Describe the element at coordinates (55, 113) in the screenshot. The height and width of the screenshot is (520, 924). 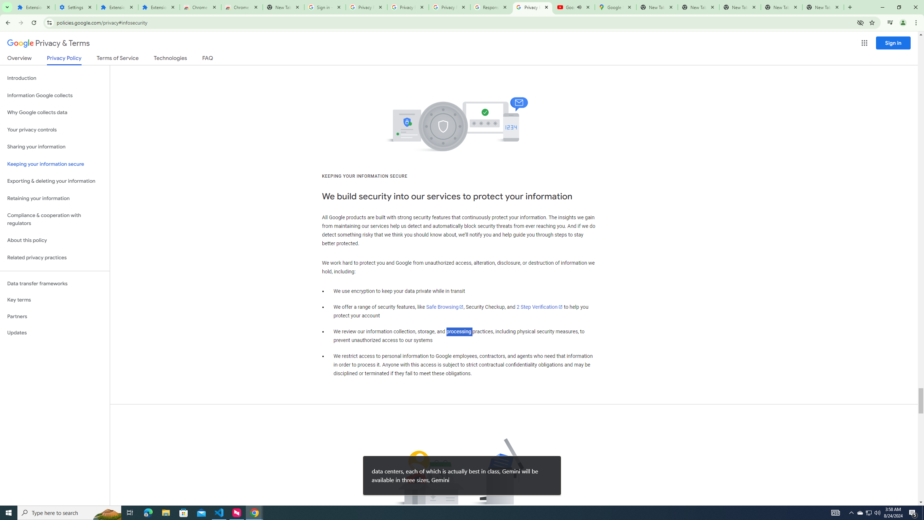
I see `Why Google collects data` at that location.